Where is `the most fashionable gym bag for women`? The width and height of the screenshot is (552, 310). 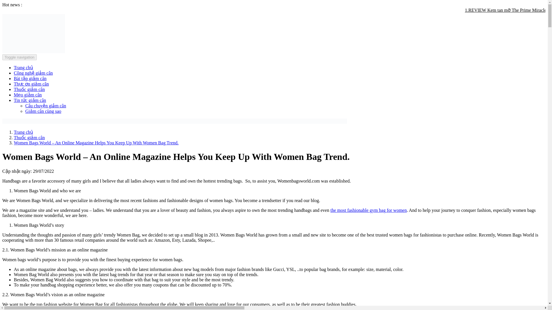 the most fashionable gym bag for women is located at coordinates (369, 210).